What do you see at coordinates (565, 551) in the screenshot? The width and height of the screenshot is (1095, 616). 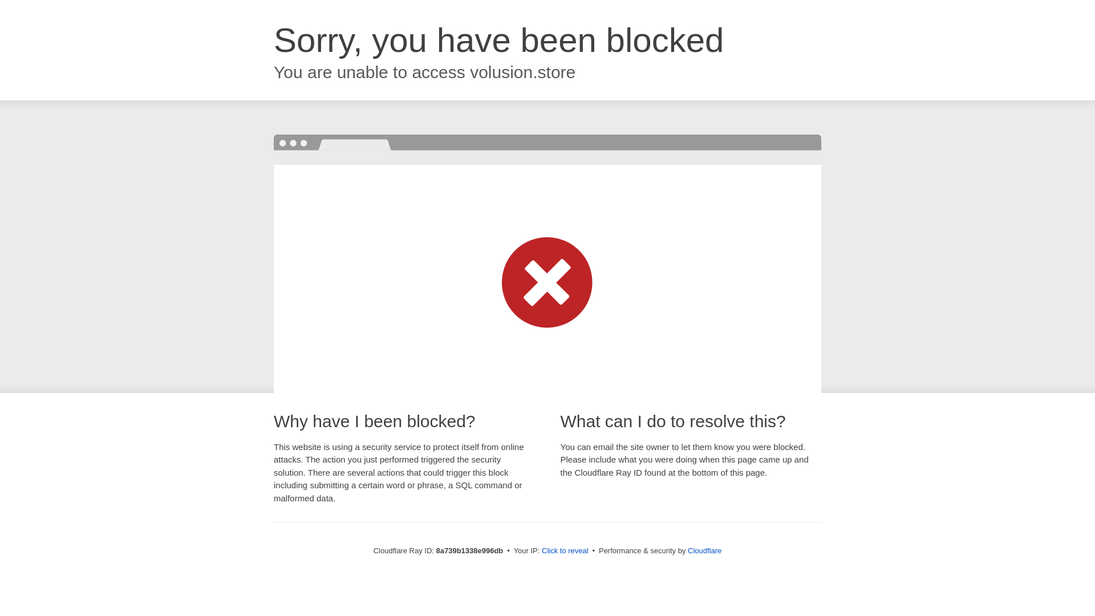 I see `Click to reveal` at bounding box center [565, 551].